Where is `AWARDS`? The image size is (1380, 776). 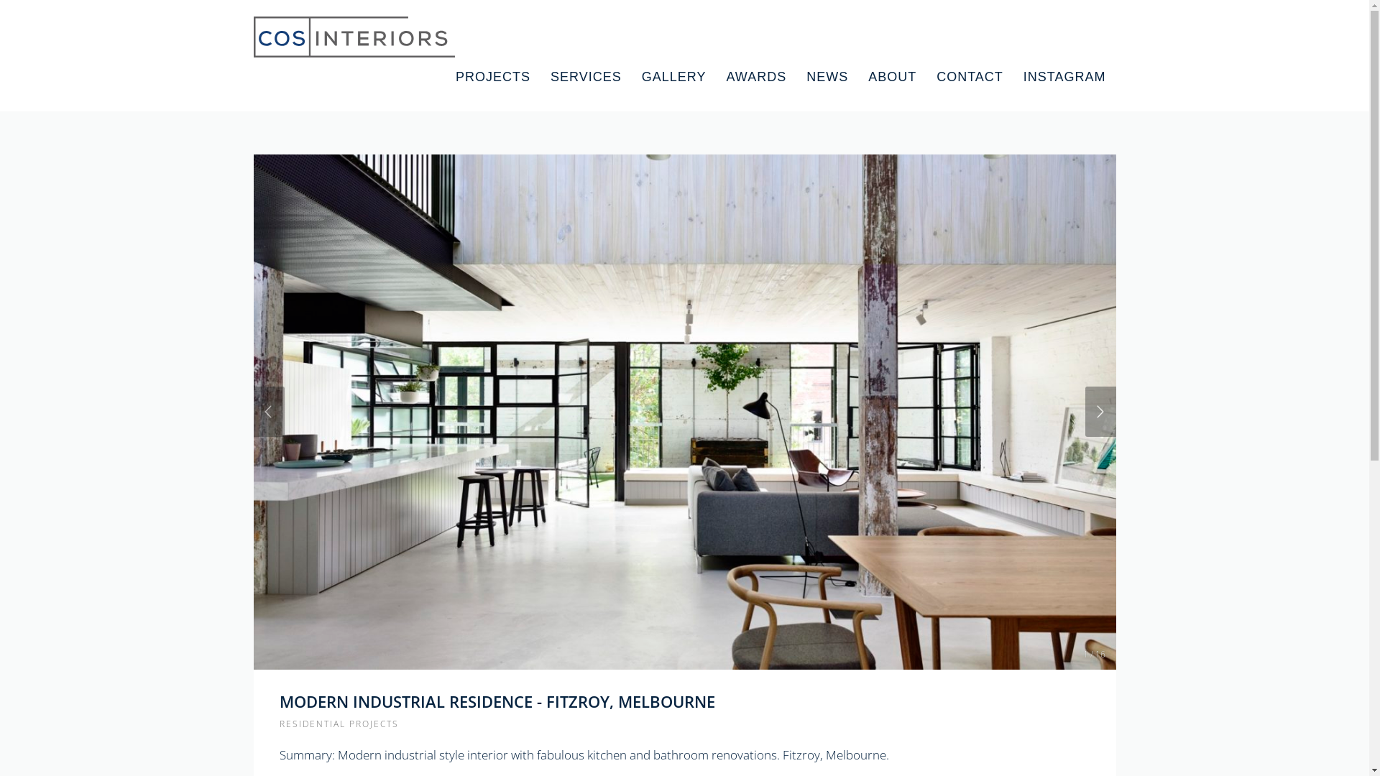 AWARDS is located at coordinates (756, 78).